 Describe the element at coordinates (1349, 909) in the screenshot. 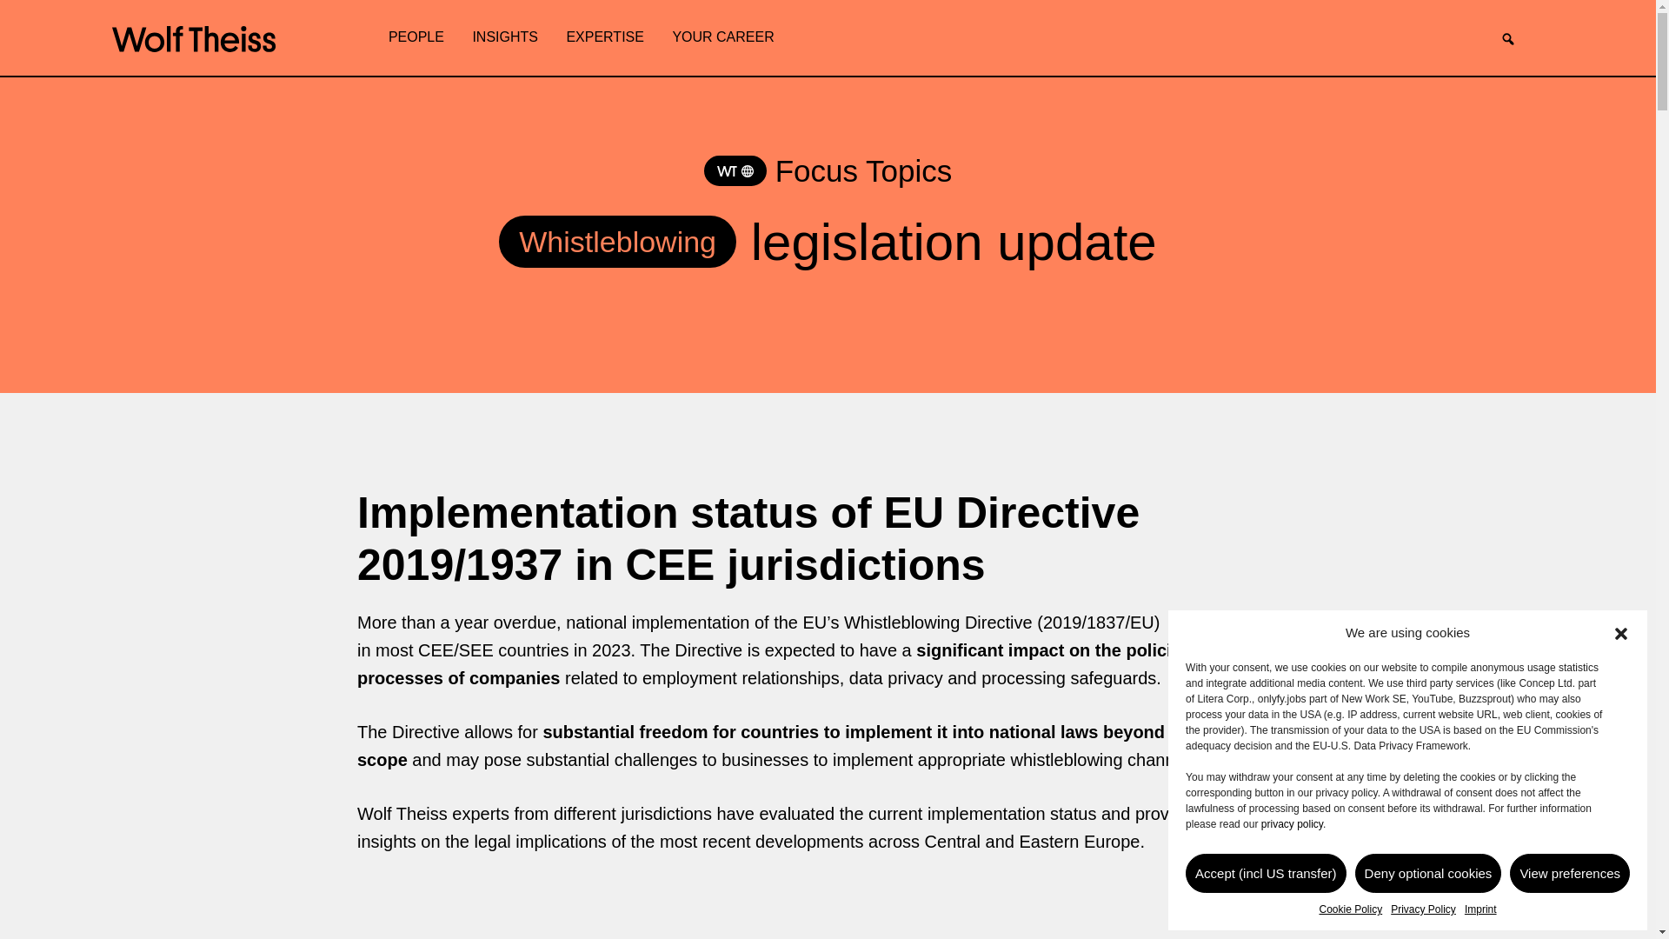

I see `Cookie Policy` at that location.